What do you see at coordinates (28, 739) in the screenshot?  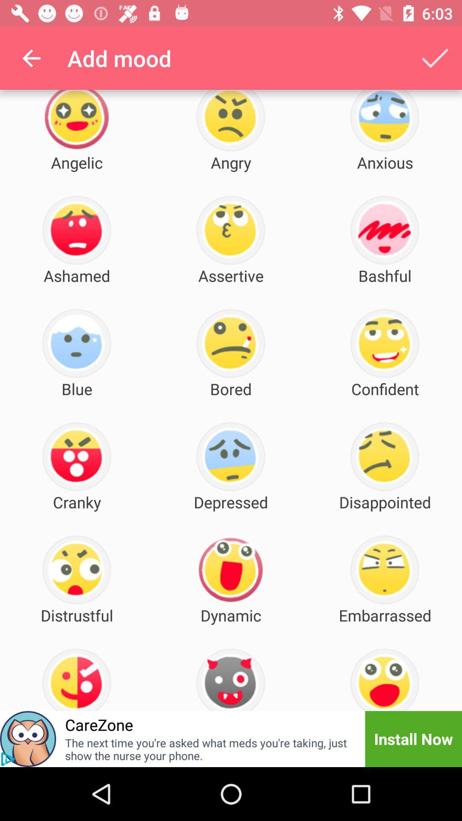 I see `open advertisement` at bounding box center [28, 739].